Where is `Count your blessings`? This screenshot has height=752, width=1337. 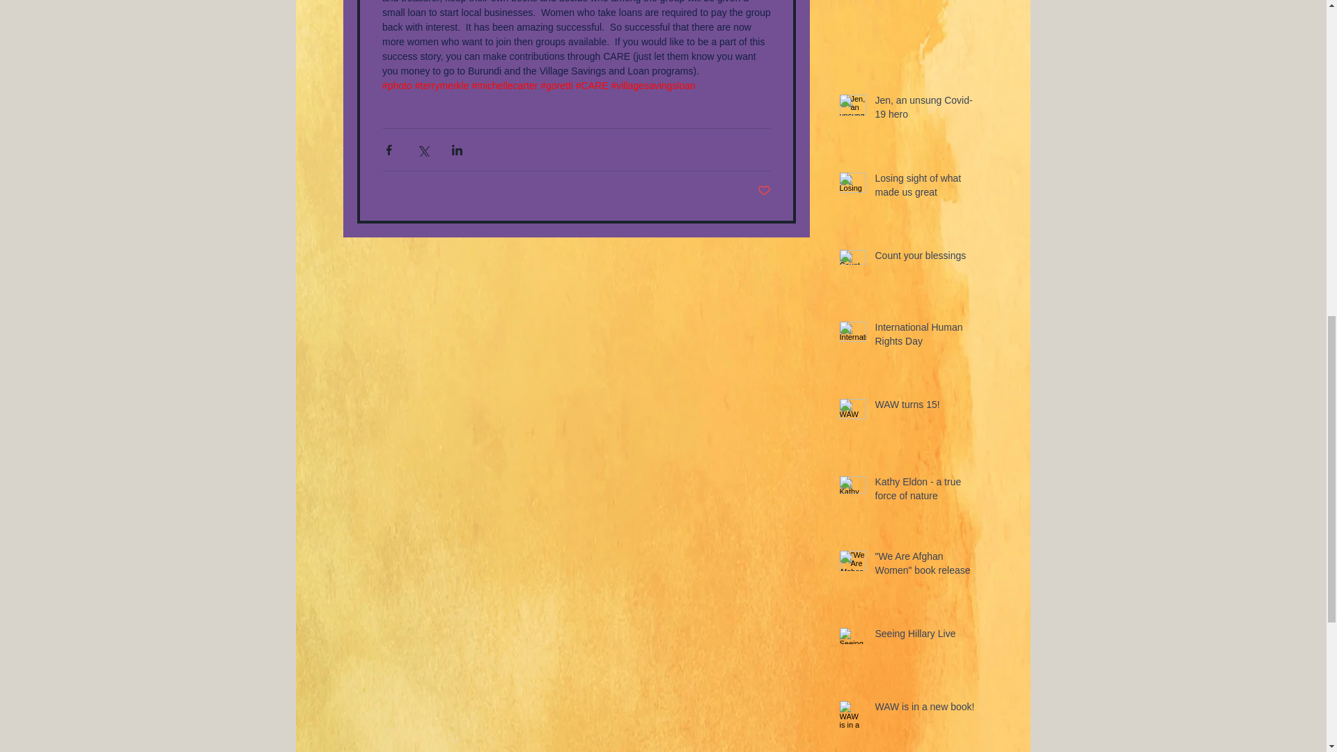 Count your blessings is located at coordinates (924, 258).